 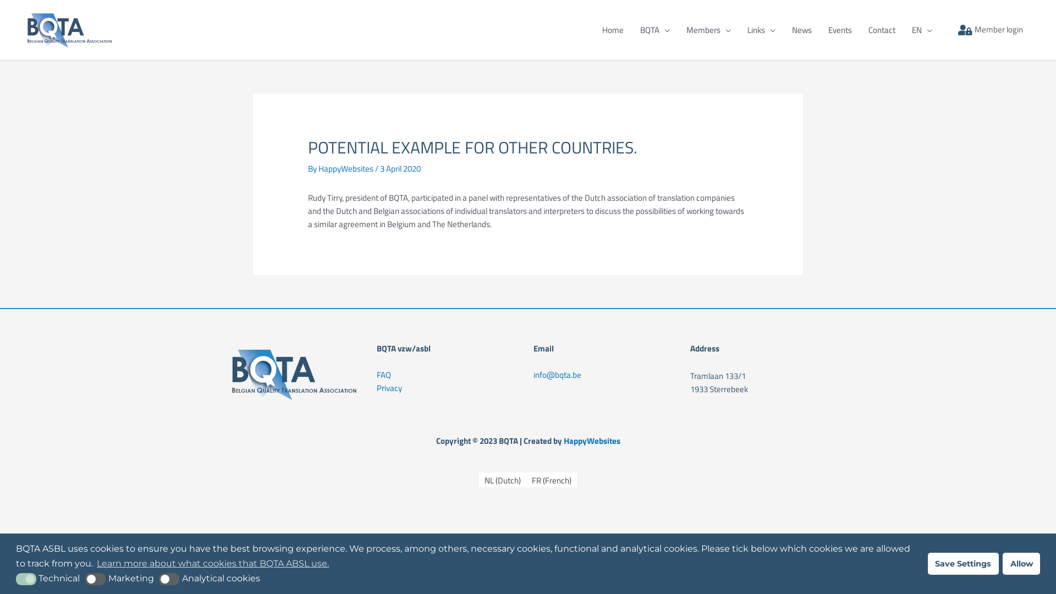 What do you see at coordinates (761, 30) in the screenshot?
I see `Links` at bounding box center [761, 30].